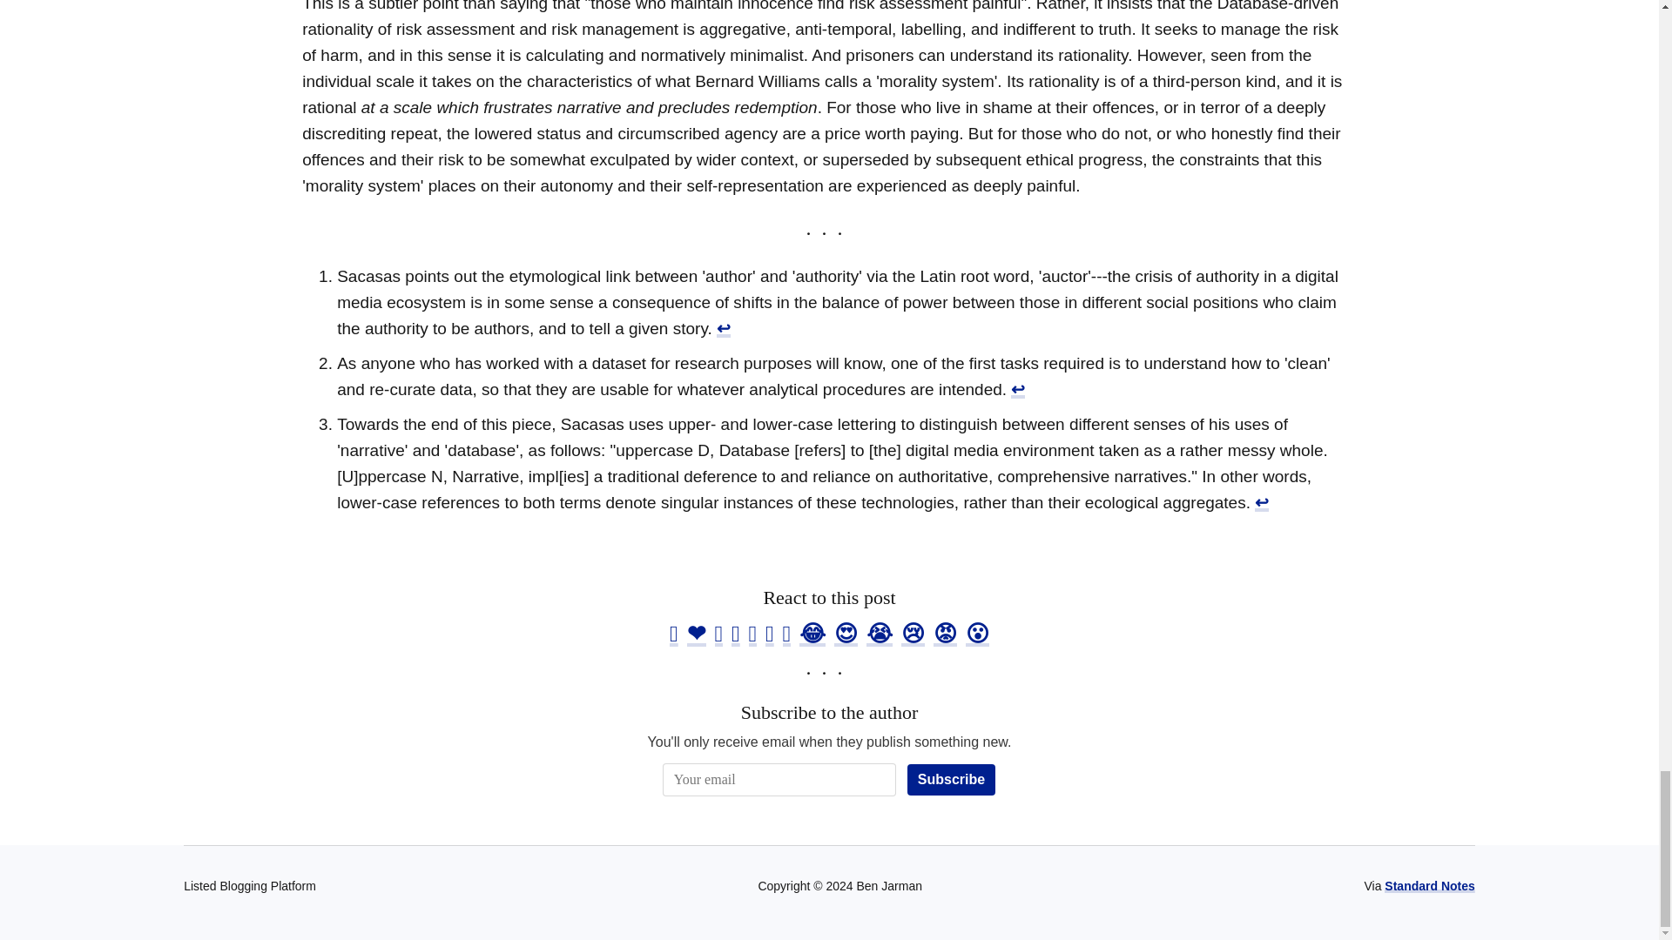 The height and width of the screenshot is (940, 1672). I want to click on Subscribe, so click(951, 780).